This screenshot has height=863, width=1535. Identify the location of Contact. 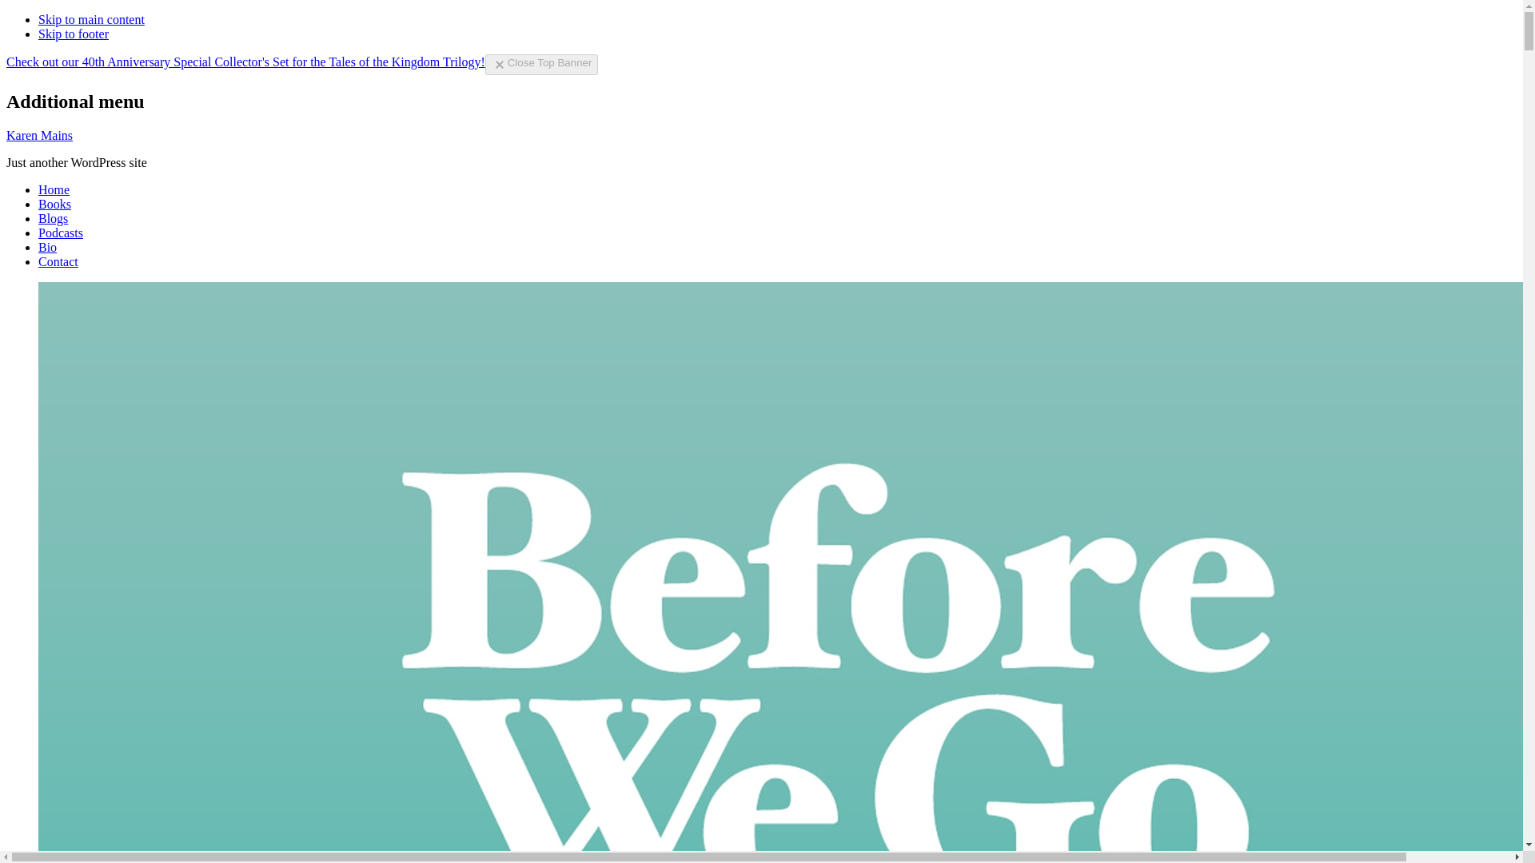
(58, 260).